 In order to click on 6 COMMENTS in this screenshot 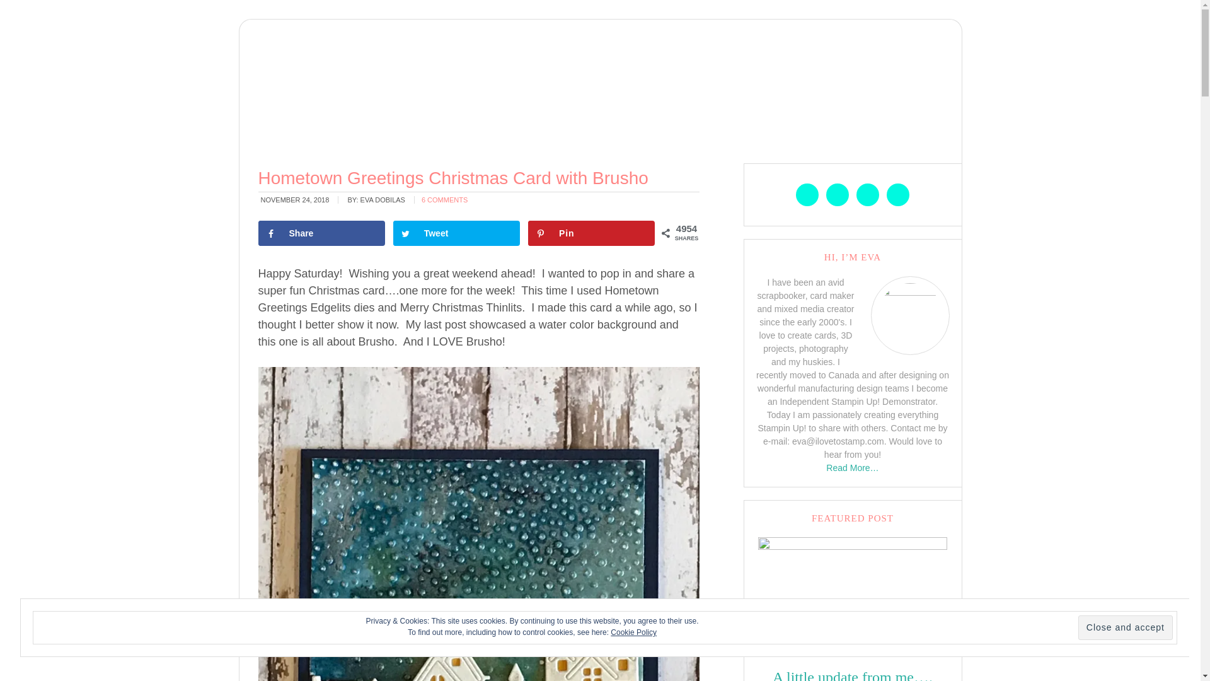, I will do `click(444, 199)`.